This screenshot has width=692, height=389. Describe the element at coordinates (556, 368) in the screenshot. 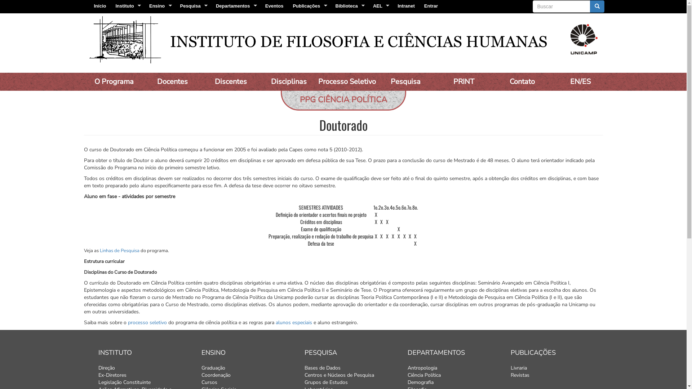

I see `Livraria` at that location.